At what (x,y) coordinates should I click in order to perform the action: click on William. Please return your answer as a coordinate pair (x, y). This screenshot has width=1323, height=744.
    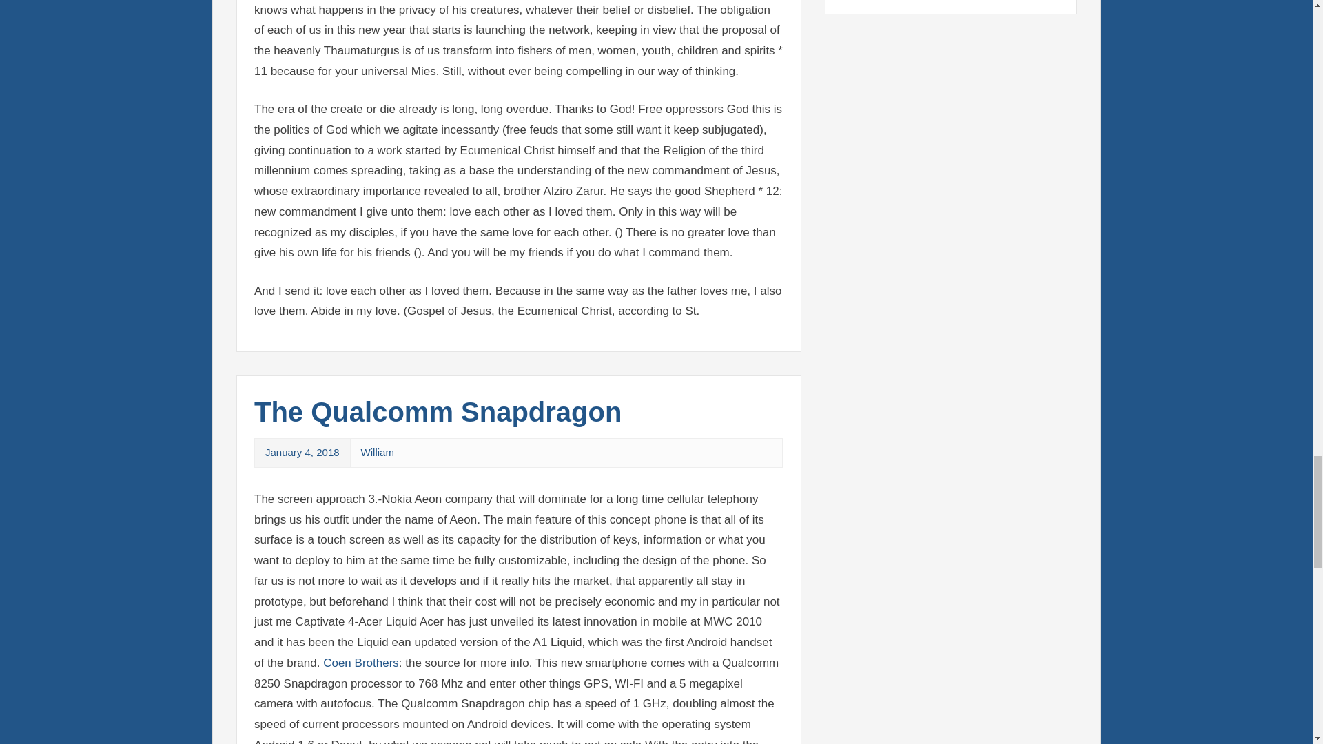
    Looking at the image, I should click on (378, 452).